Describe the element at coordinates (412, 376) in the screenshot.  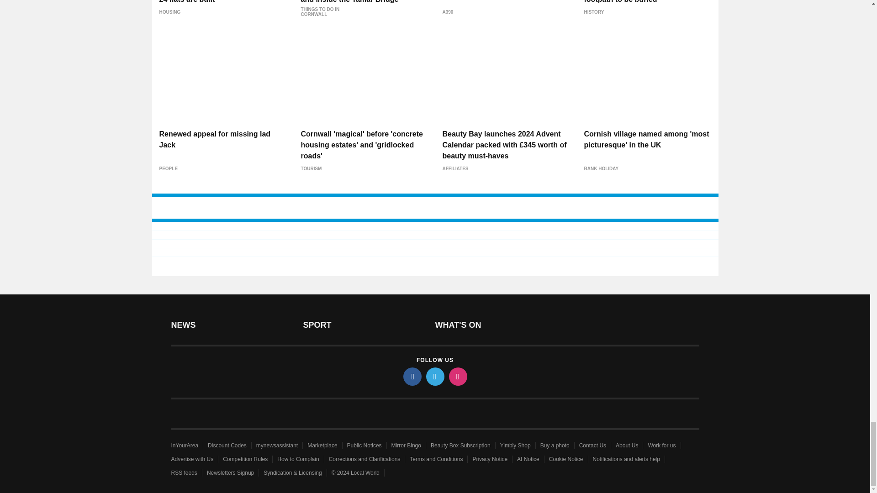
I see `facebook` at that location.